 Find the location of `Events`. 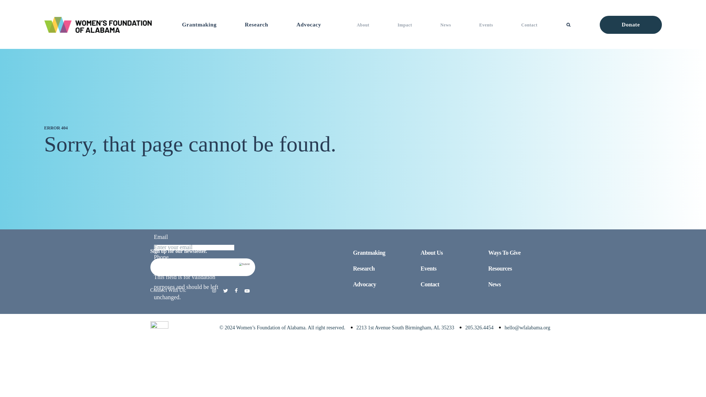

Events is located at coordinates (486, 25).